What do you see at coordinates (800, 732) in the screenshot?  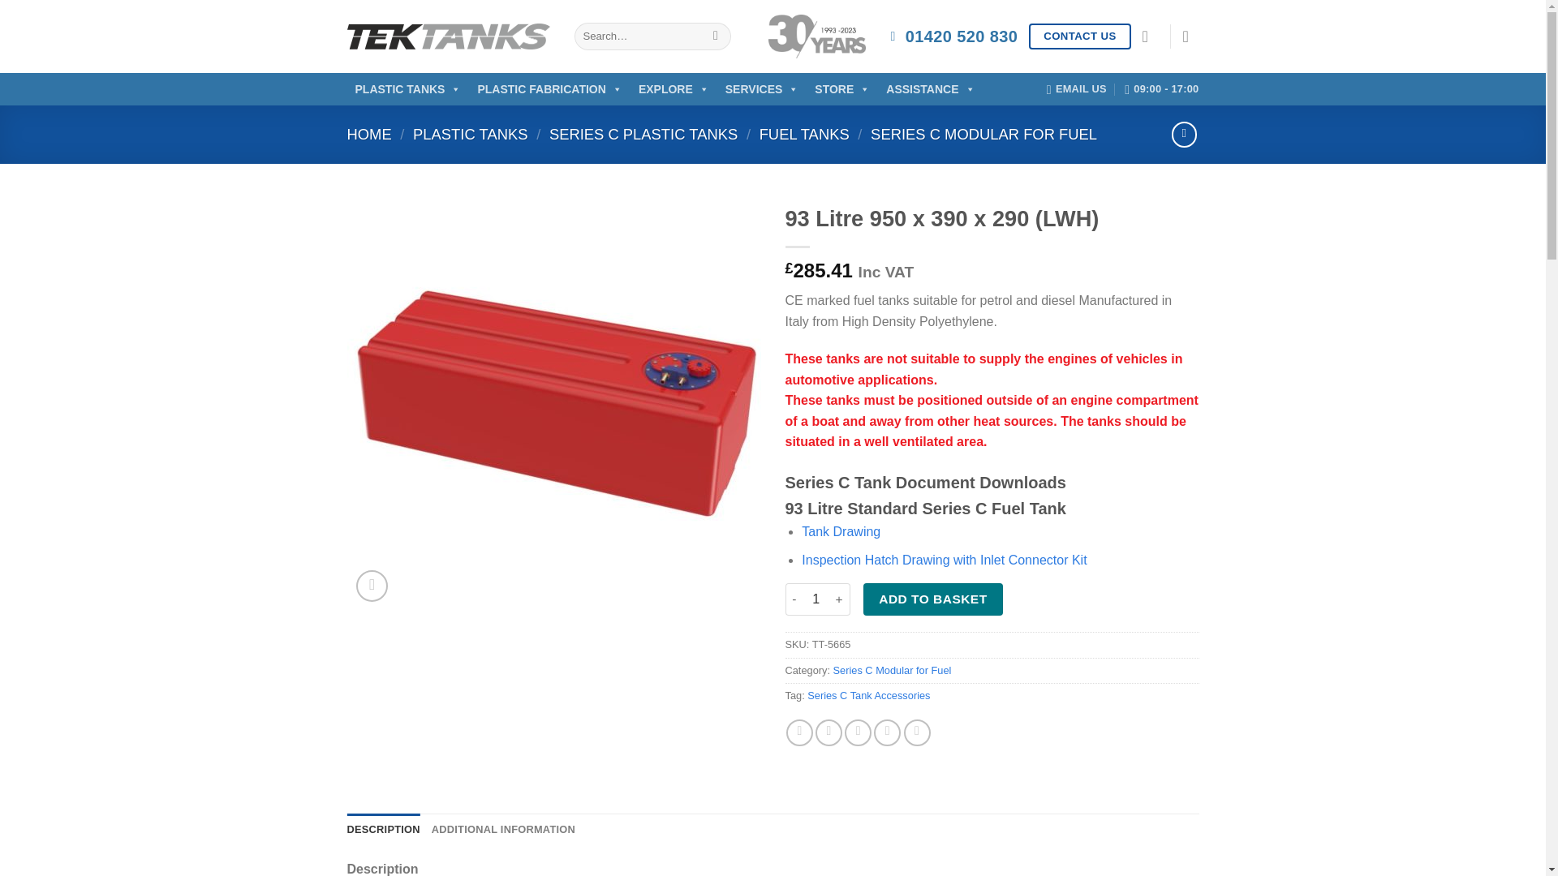 I see `Share on Facebook` at bounding box center [800, 732].